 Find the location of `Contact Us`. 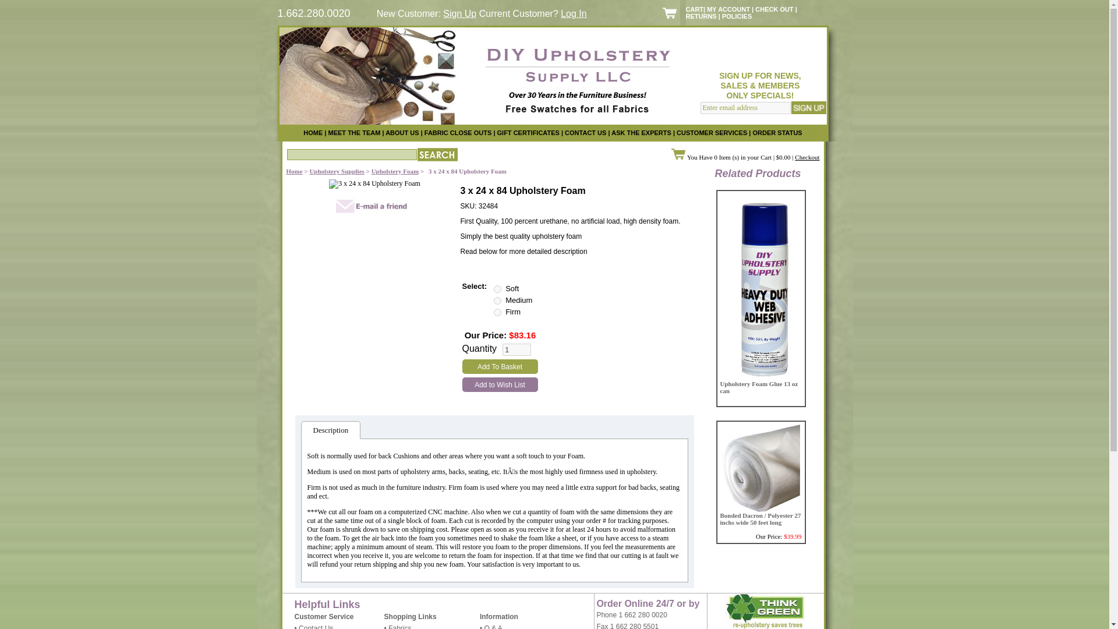

Contact Us is located at coordinates (316, 627).